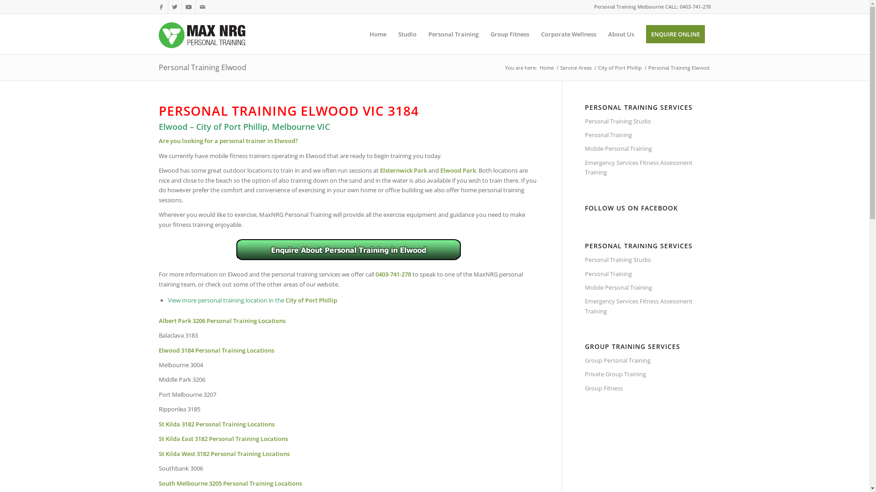  I want to click on Personal Training Elwood, so click(203, 67).